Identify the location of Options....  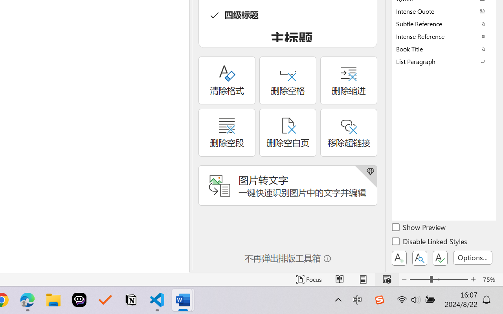
(473, 257).